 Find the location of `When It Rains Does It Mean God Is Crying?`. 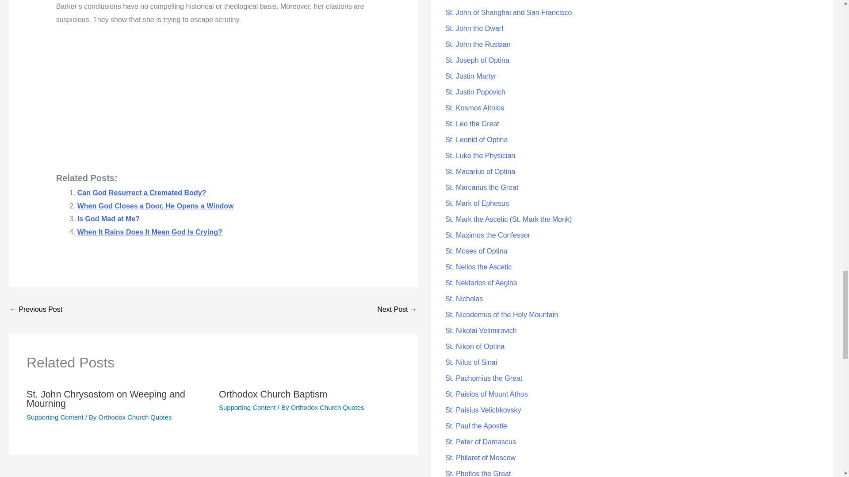

When It Rains Does It Mean God Is Crying? is located at coordinates (149, 232).